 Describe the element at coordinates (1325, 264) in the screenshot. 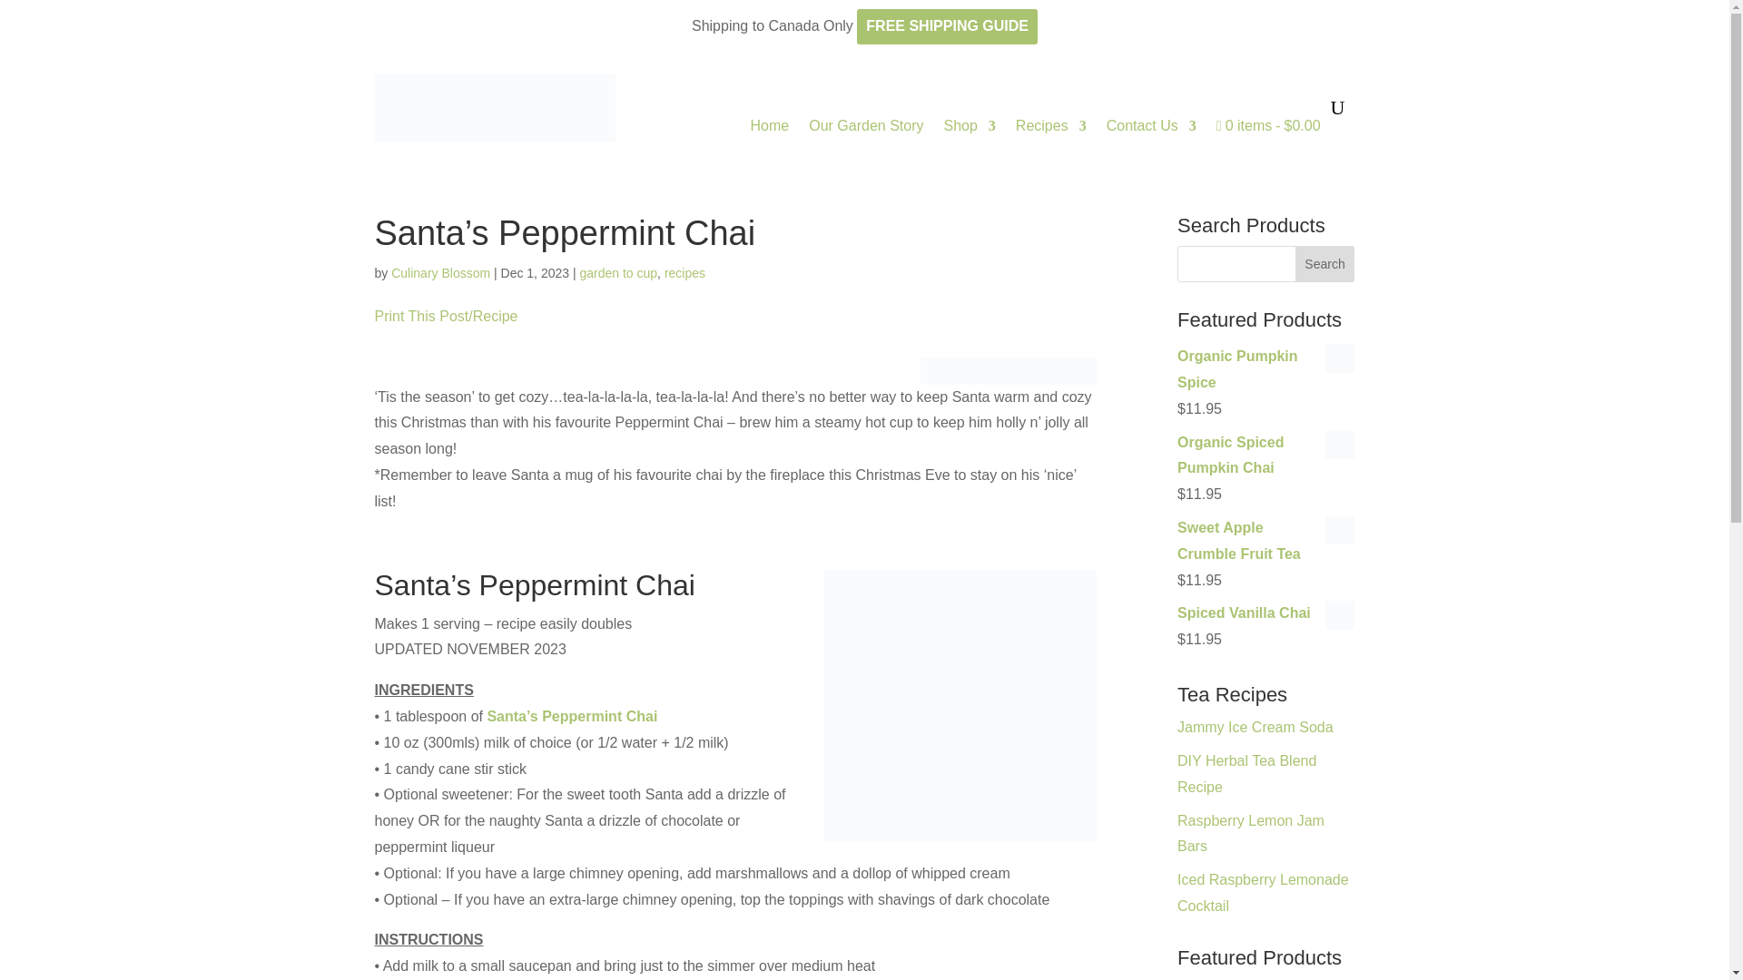

I see `Search` at that location.